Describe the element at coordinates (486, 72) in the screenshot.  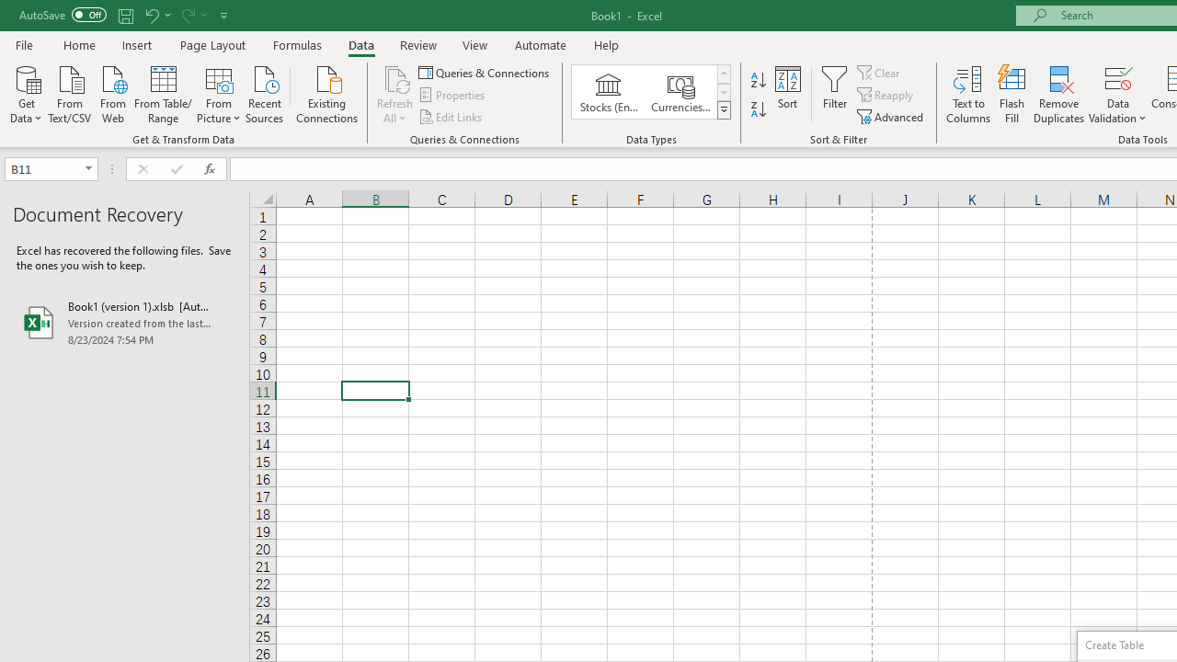
I see `Queries & Connections` at that location.